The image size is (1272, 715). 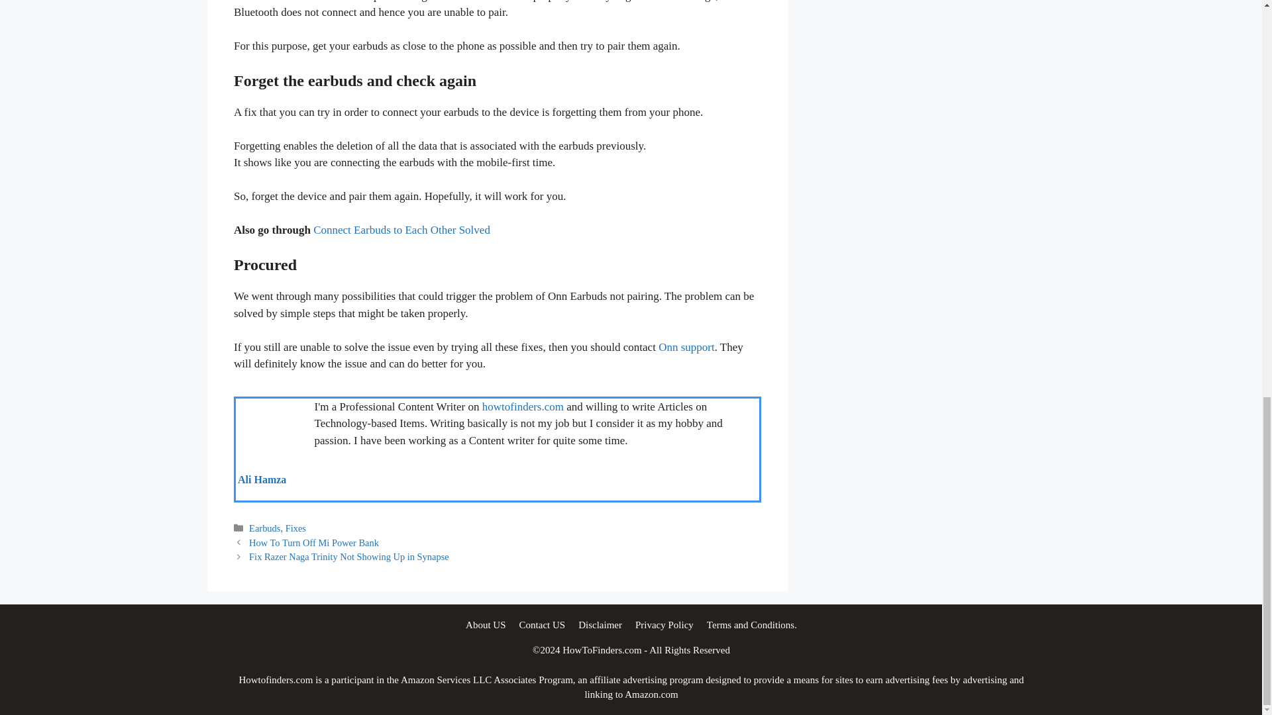 I want to click on Scroll back to top, so click(x=1229, y=446).